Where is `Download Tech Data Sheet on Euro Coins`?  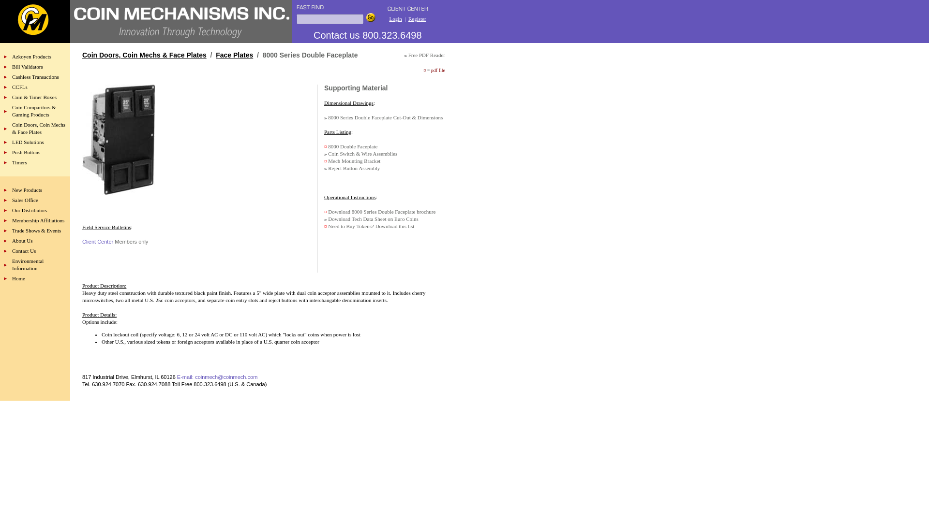 Download Tech Data Sheet on Euro Coins is located at coordinates (373, 219).